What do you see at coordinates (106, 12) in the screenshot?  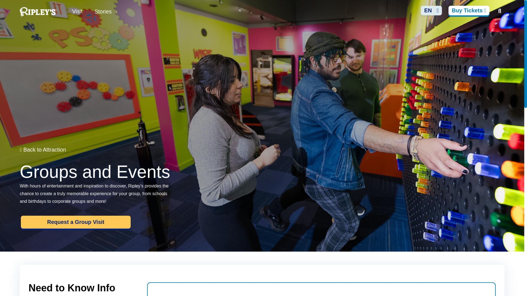 I see `Stories` at bounding box center [106, 12].